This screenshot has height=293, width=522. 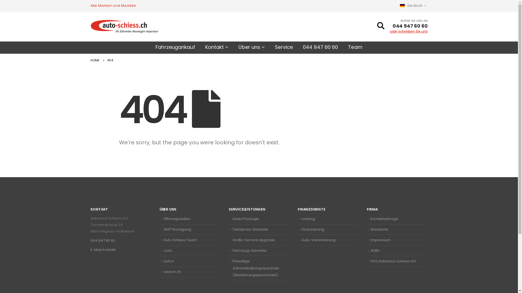 What do you see at coordinates (168, 251) in the screenshot?
I see `Jobs` at bounding box center [168, 251].